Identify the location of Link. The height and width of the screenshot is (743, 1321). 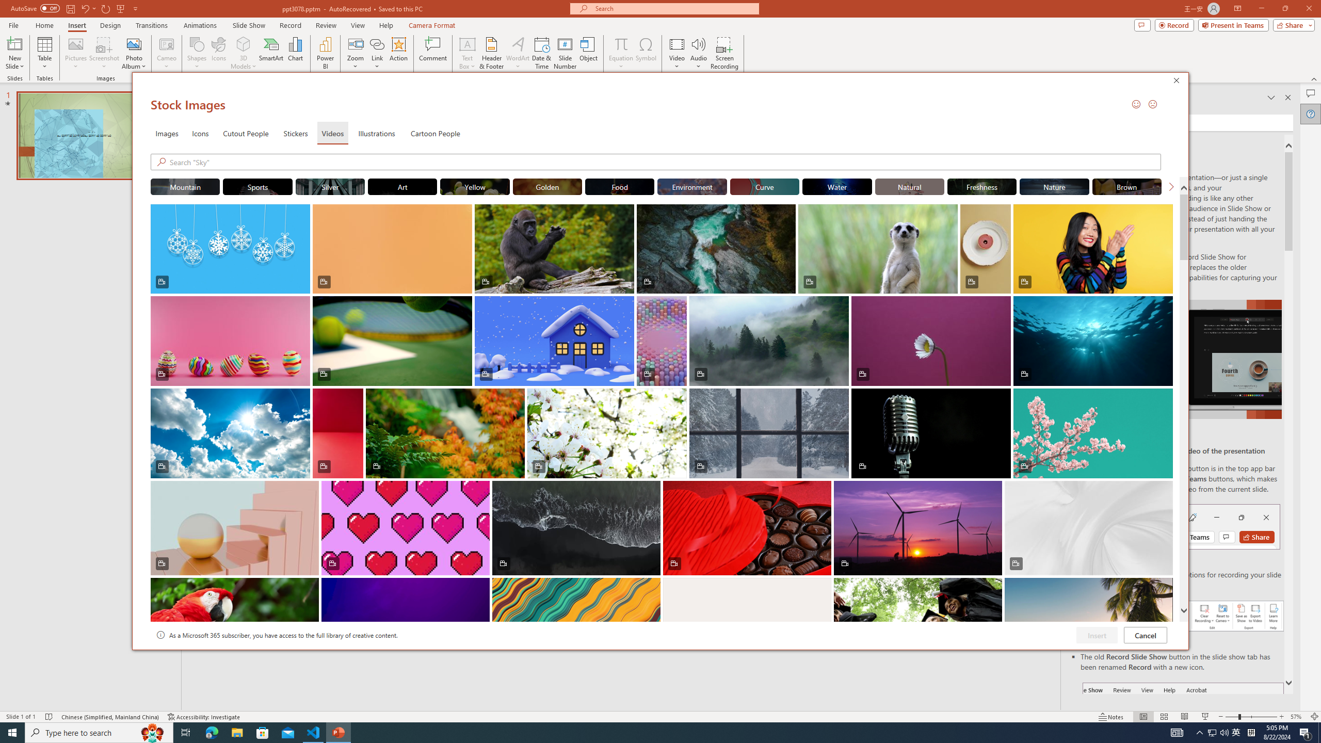
(377, 44).